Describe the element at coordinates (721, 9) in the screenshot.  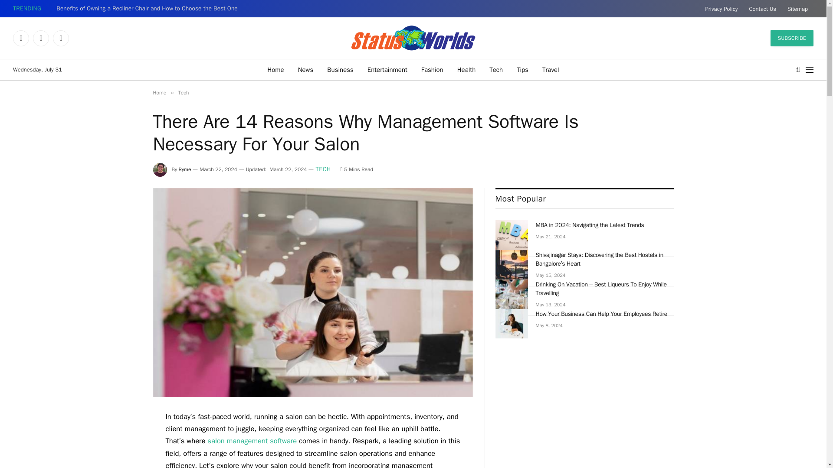
I see `Privacy Policy` at that location.